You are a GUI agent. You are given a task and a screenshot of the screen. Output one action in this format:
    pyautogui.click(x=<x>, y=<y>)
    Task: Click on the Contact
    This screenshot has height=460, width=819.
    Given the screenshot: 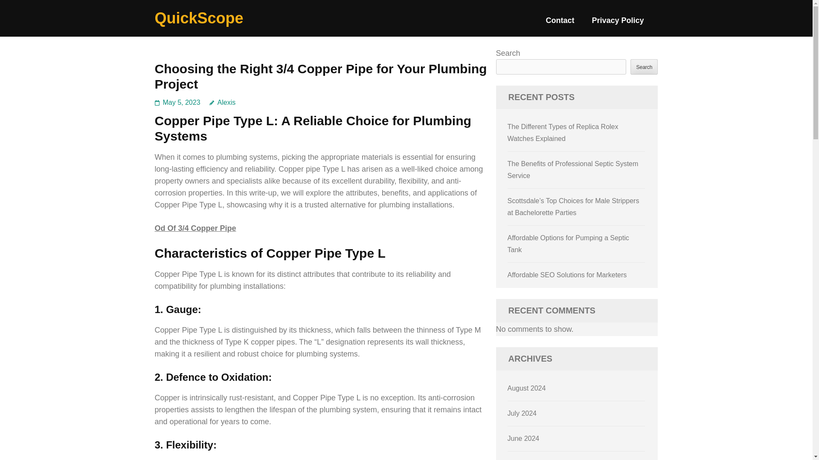 What is the action you would take?
    pyautogui.click(x=560, y=24)
    